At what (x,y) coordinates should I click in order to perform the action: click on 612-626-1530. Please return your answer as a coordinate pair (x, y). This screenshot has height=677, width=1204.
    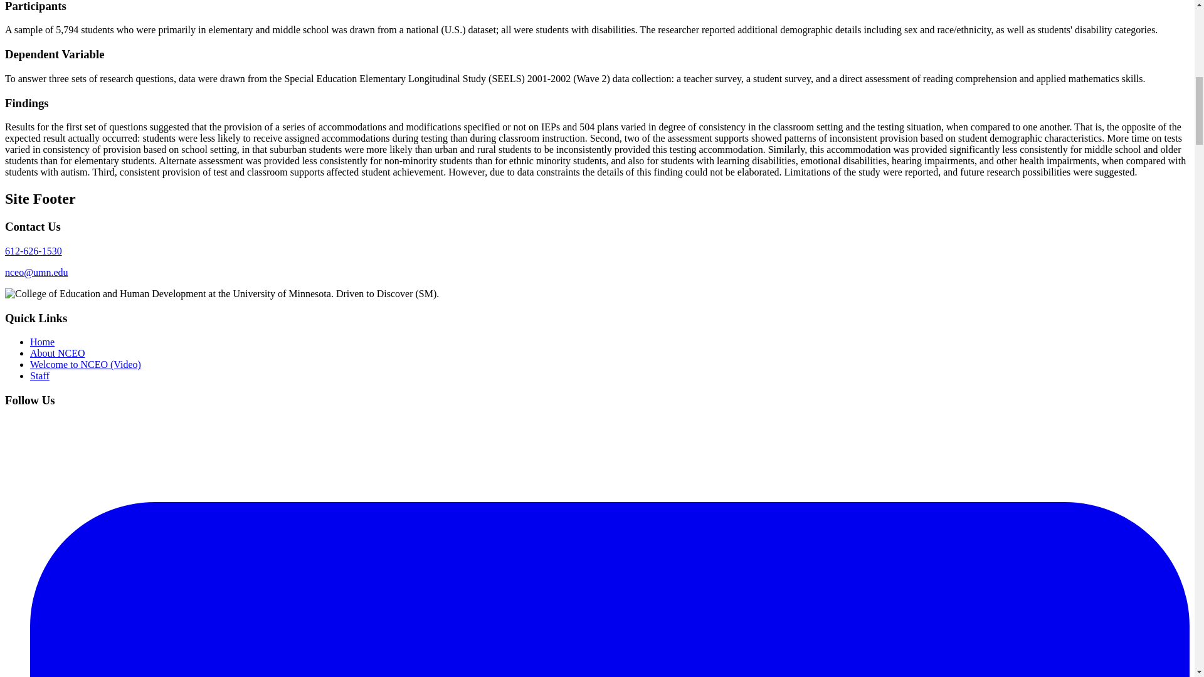
    Looking at the image, I should click on (33, 251).